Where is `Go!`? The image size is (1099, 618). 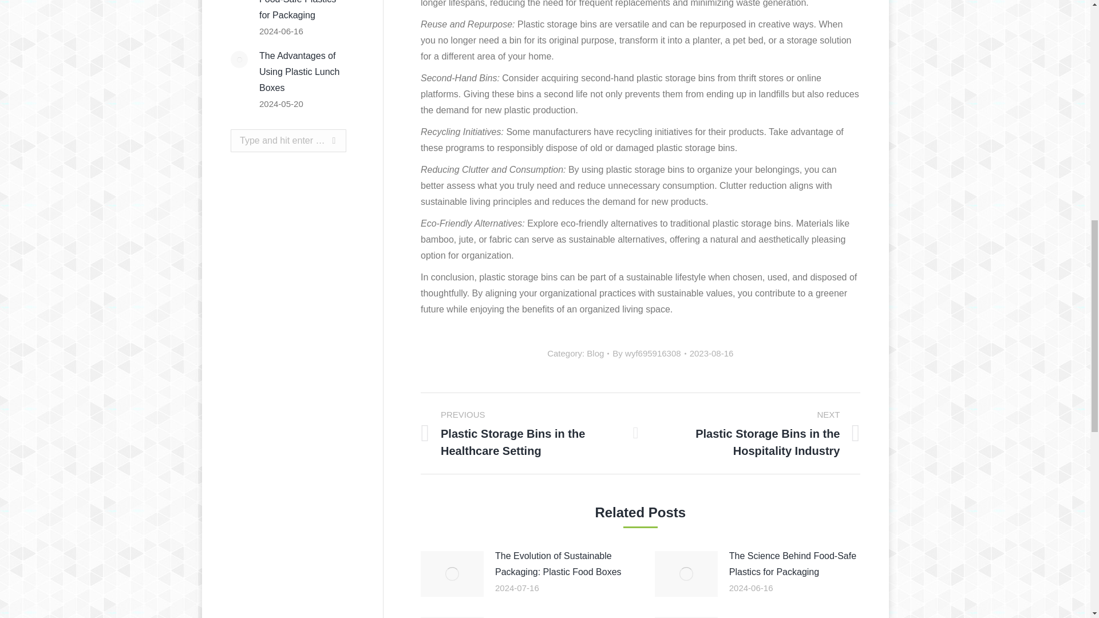 Go! is located at coordinates (323, 140).